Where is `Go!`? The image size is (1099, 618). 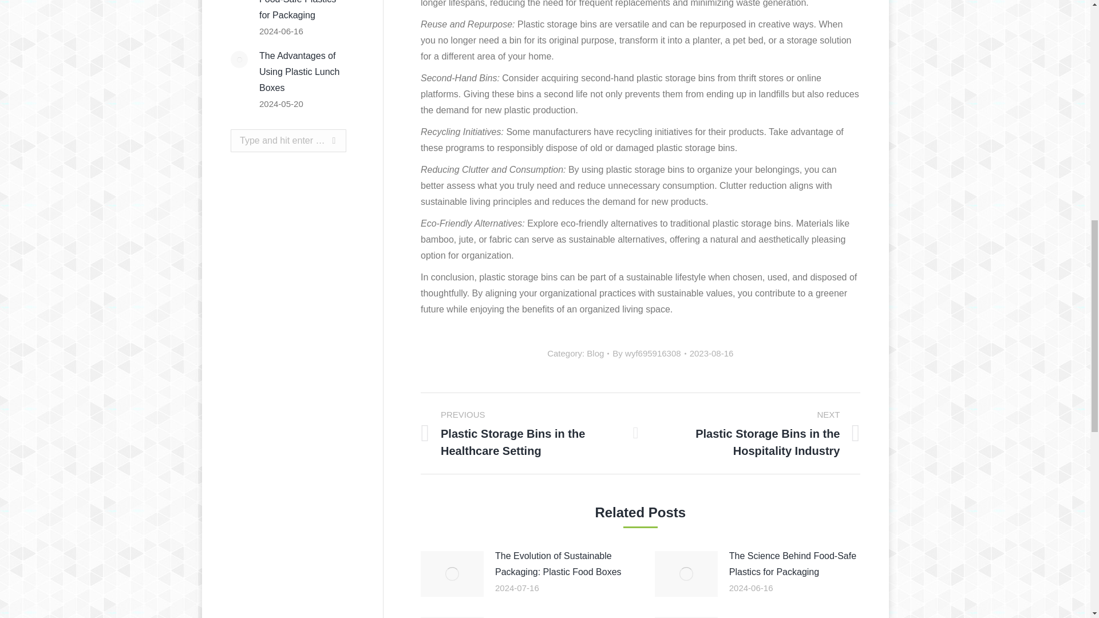 Go! is located at coordinates (323, 140).